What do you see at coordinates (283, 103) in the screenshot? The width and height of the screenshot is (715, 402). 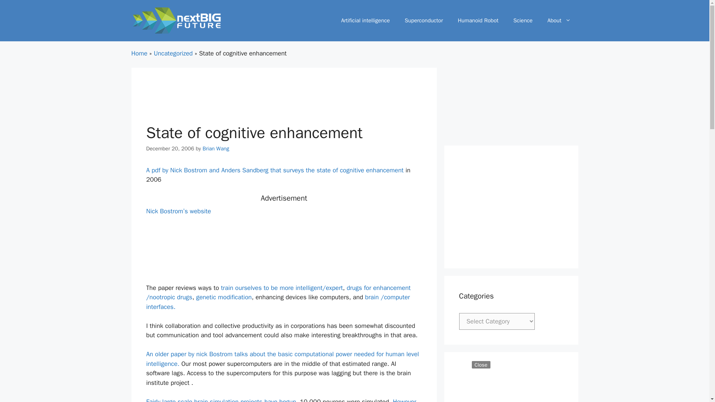 I see `3rd party ad content` at bounding box center [283, 103].